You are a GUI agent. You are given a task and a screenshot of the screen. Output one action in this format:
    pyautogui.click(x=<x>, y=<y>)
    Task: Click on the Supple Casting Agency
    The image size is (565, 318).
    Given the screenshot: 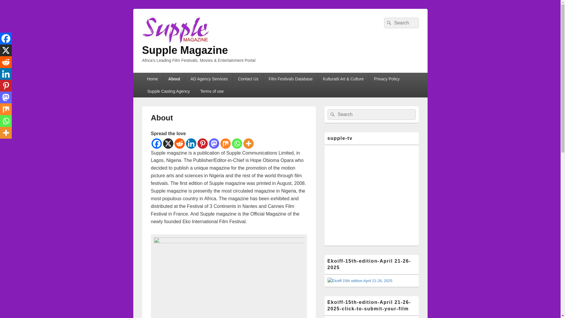 What is the action you would take?
    pyautogui.click(x=168, y=91)
    